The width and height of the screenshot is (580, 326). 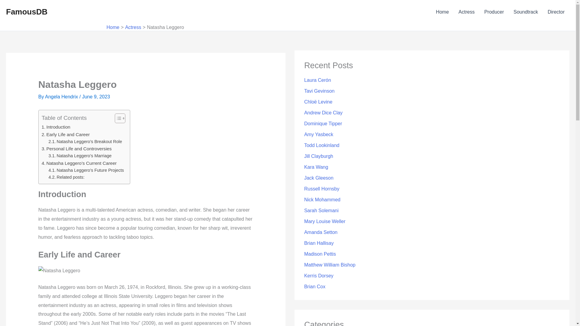 What do you see at coordinates (56, 127) in the screenshot?
I see `Introduction` at bounding box center [56, 127].